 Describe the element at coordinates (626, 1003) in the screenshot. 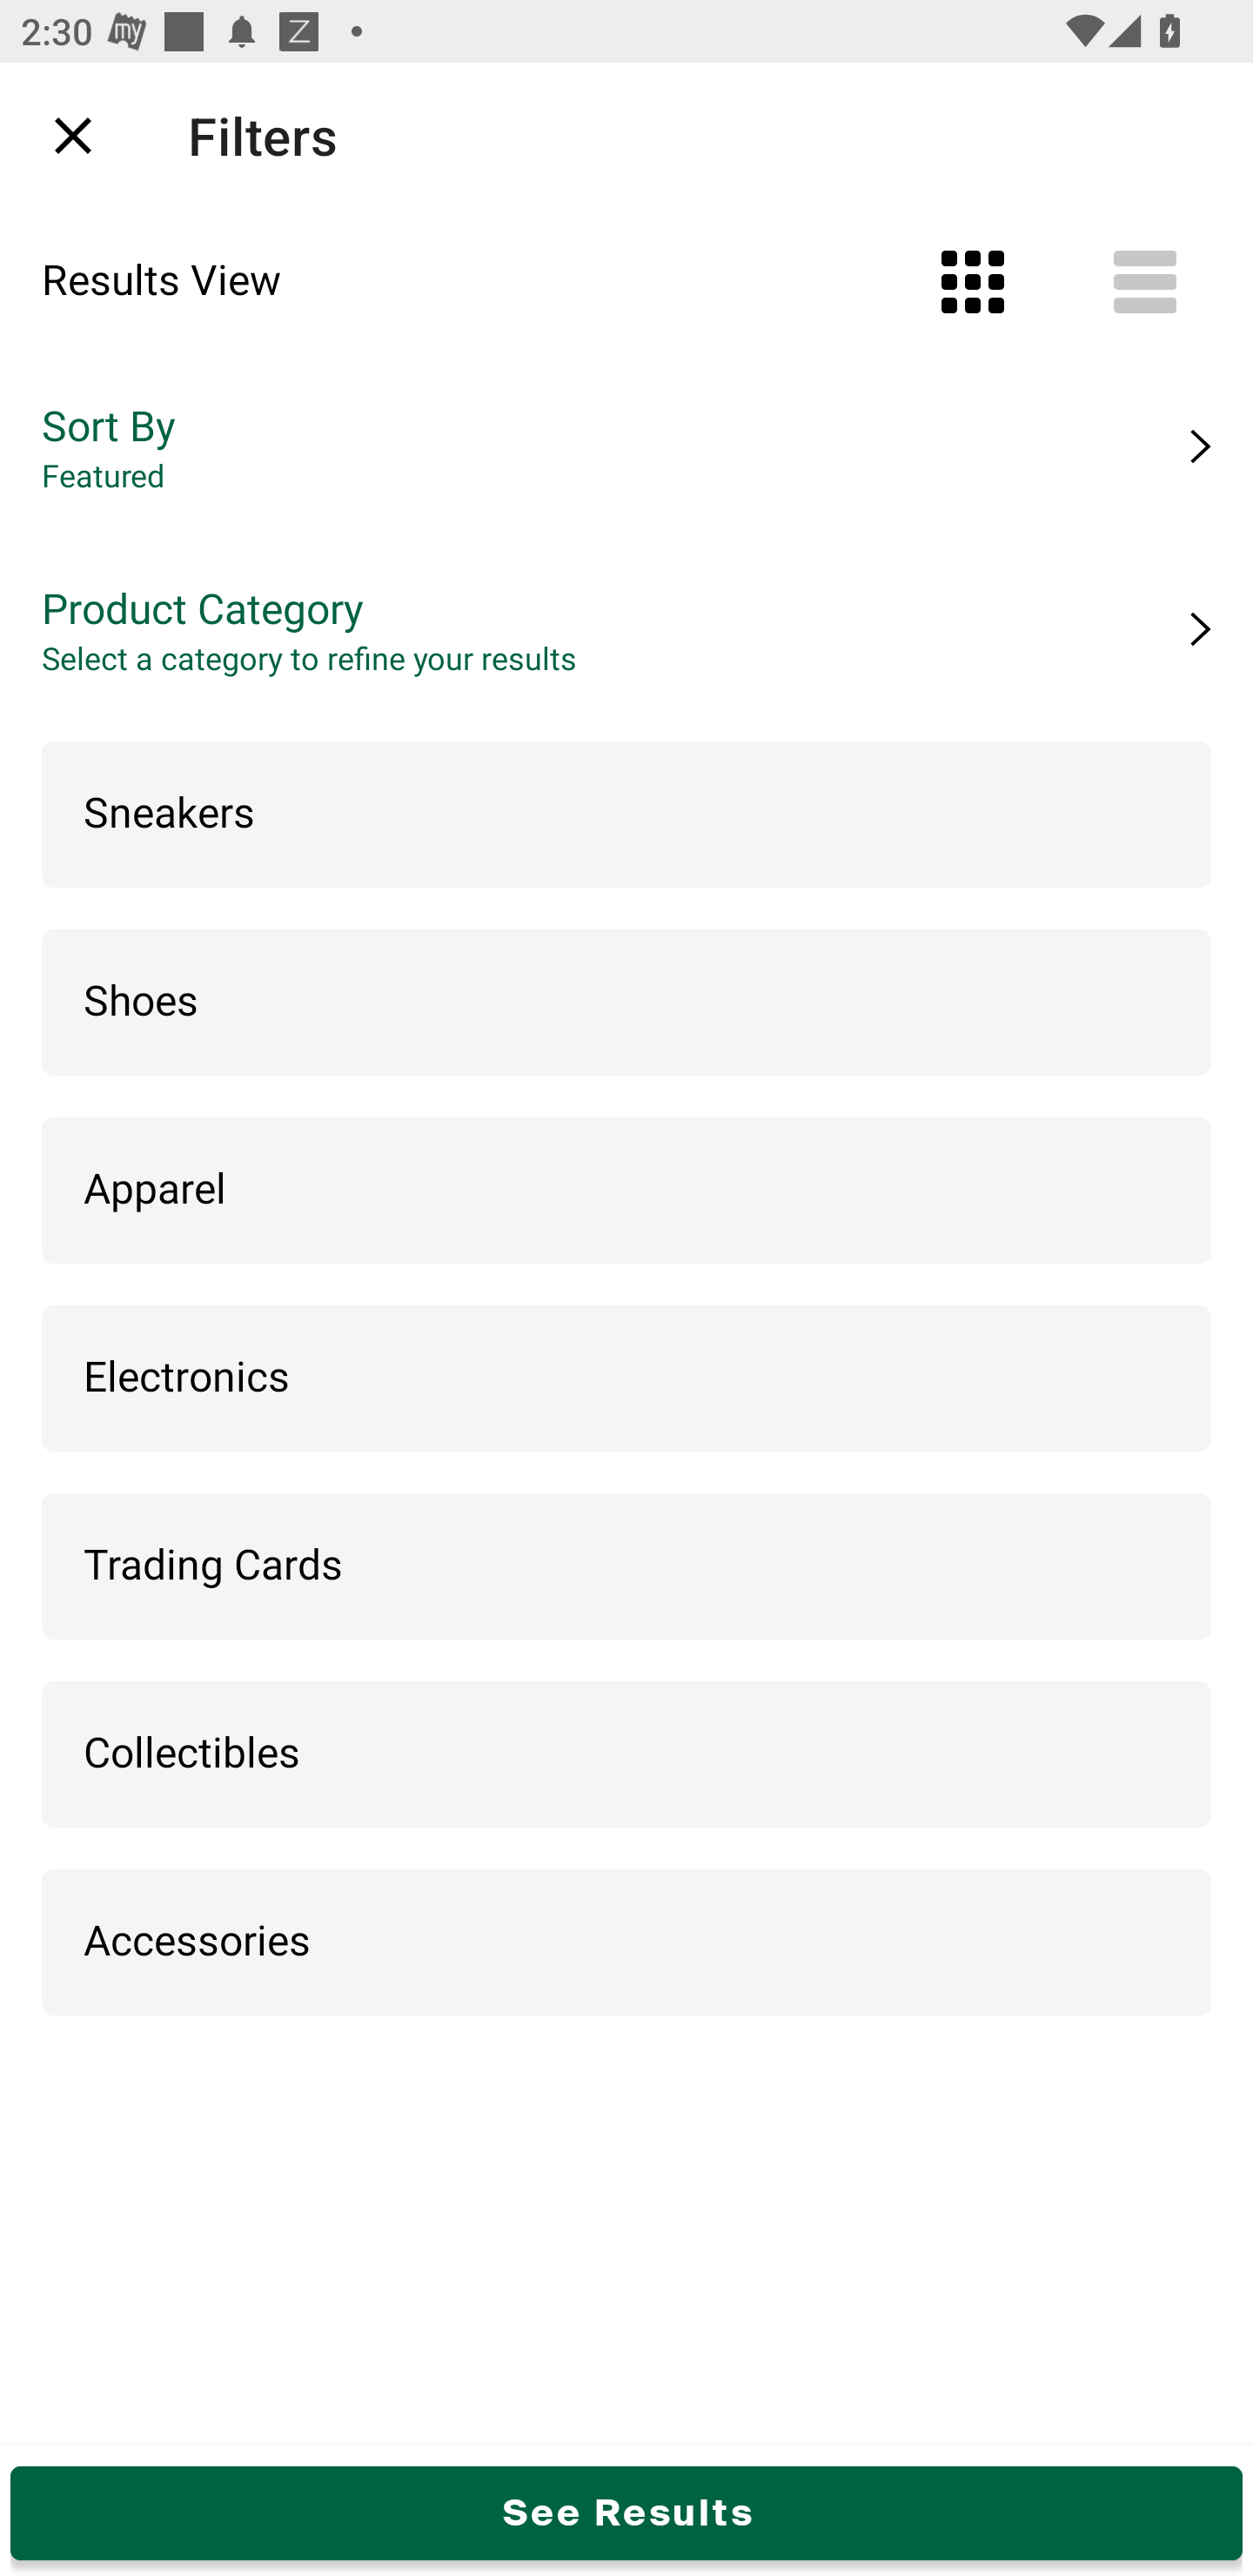

I see `Shoes` at that location.